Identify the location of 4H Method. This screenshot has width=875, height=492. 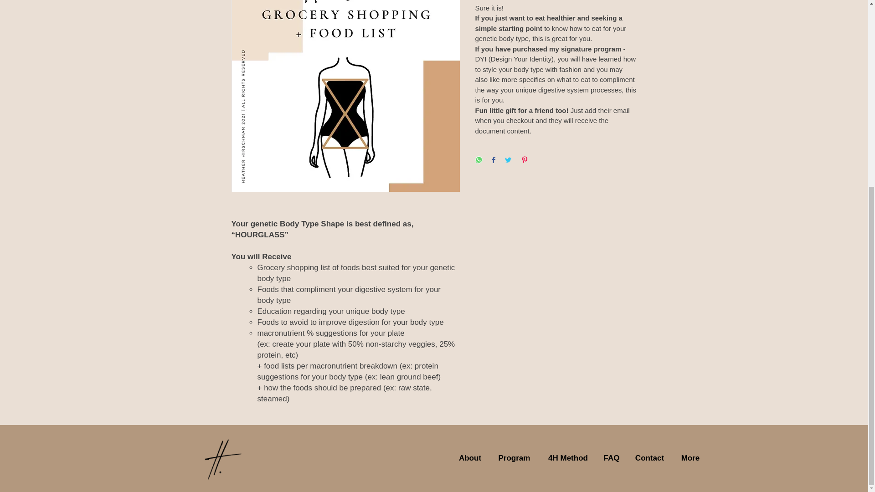
(568, 458).